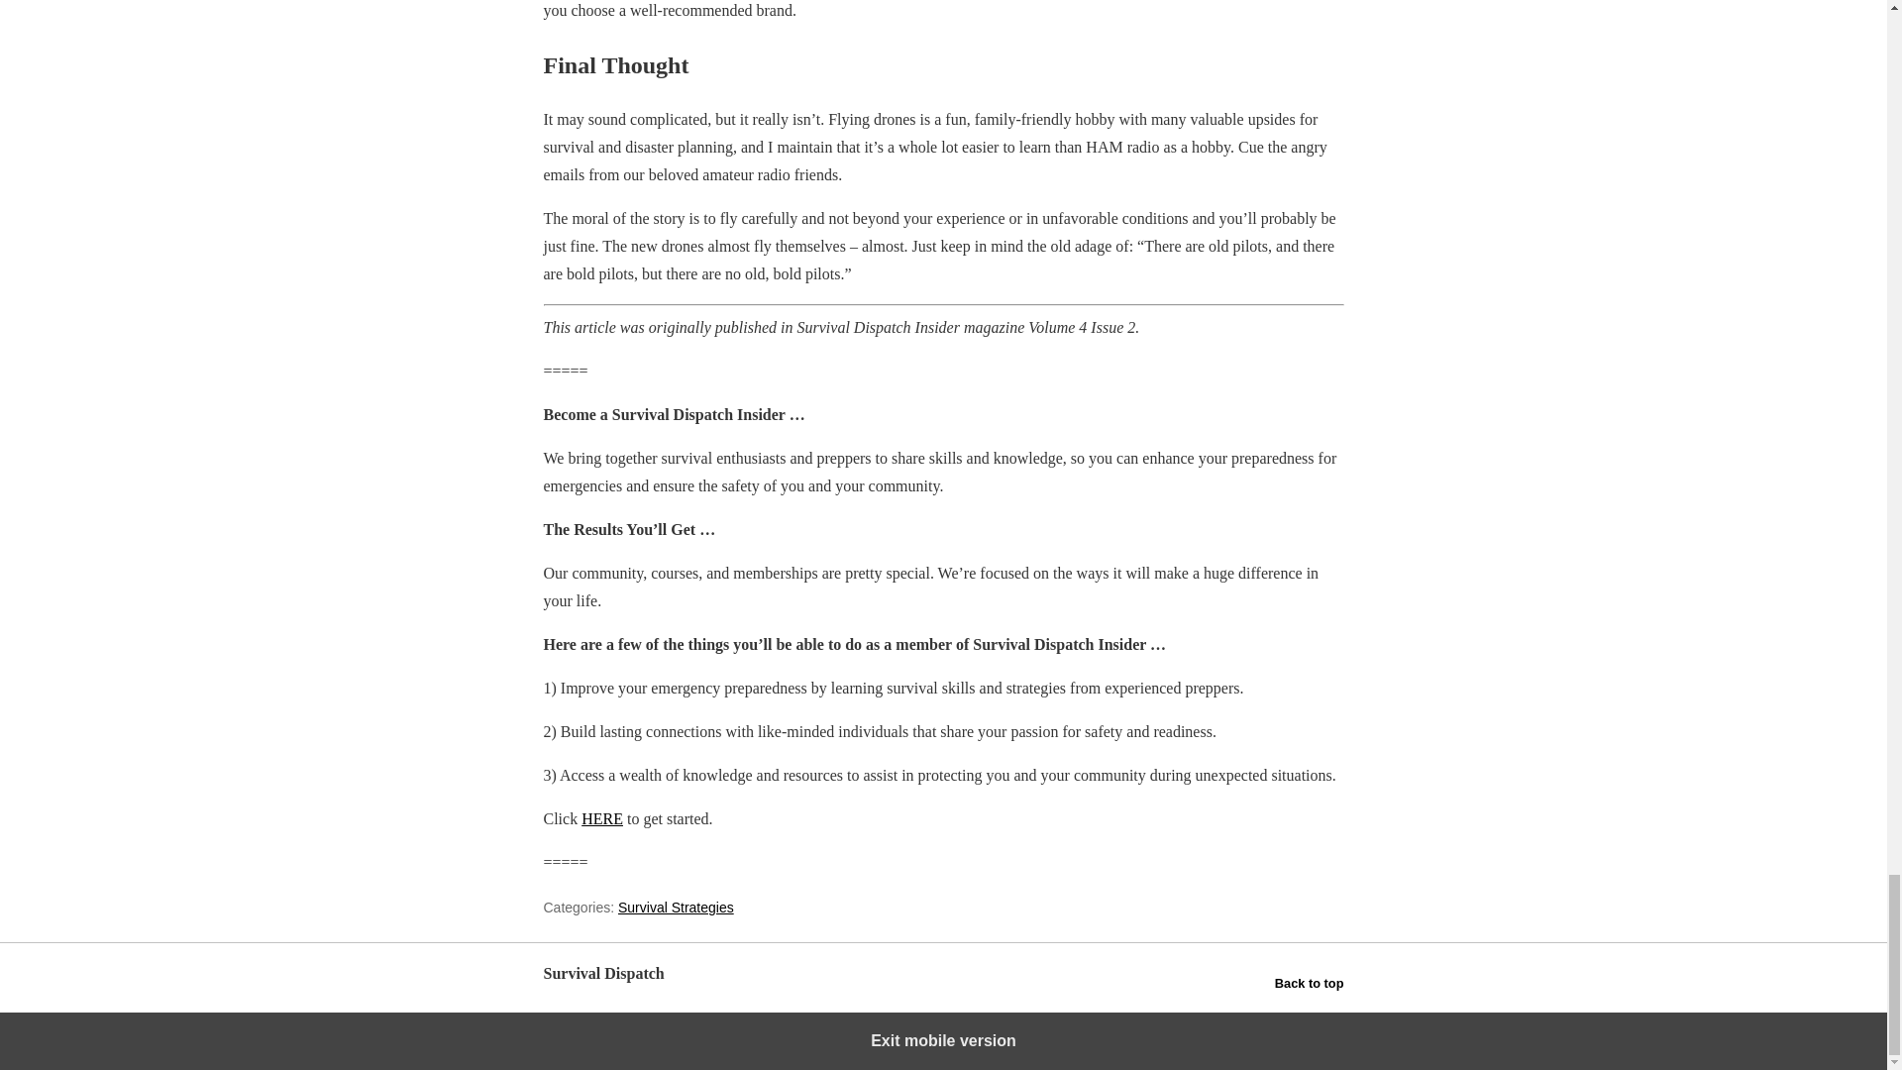 This screenshot has width=1902, height=1070. What do you see at coordinates (676, 908) in the screenshot?
I see `Survival Strategies` at bounding box center [676, 908].